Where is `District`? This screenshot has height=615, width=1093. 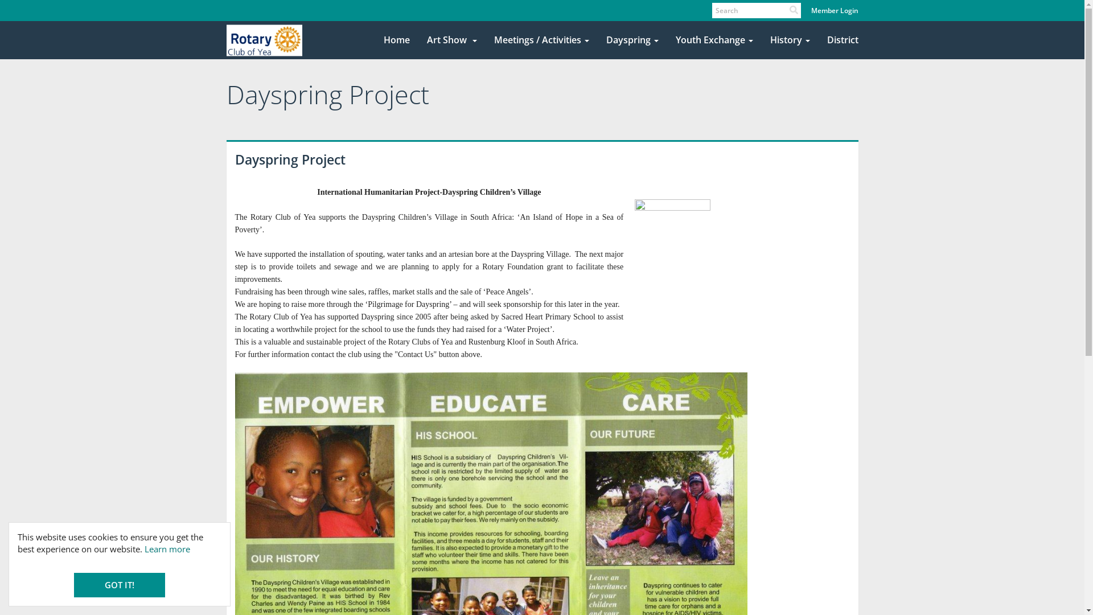 District is located at coordinates (843, 40).